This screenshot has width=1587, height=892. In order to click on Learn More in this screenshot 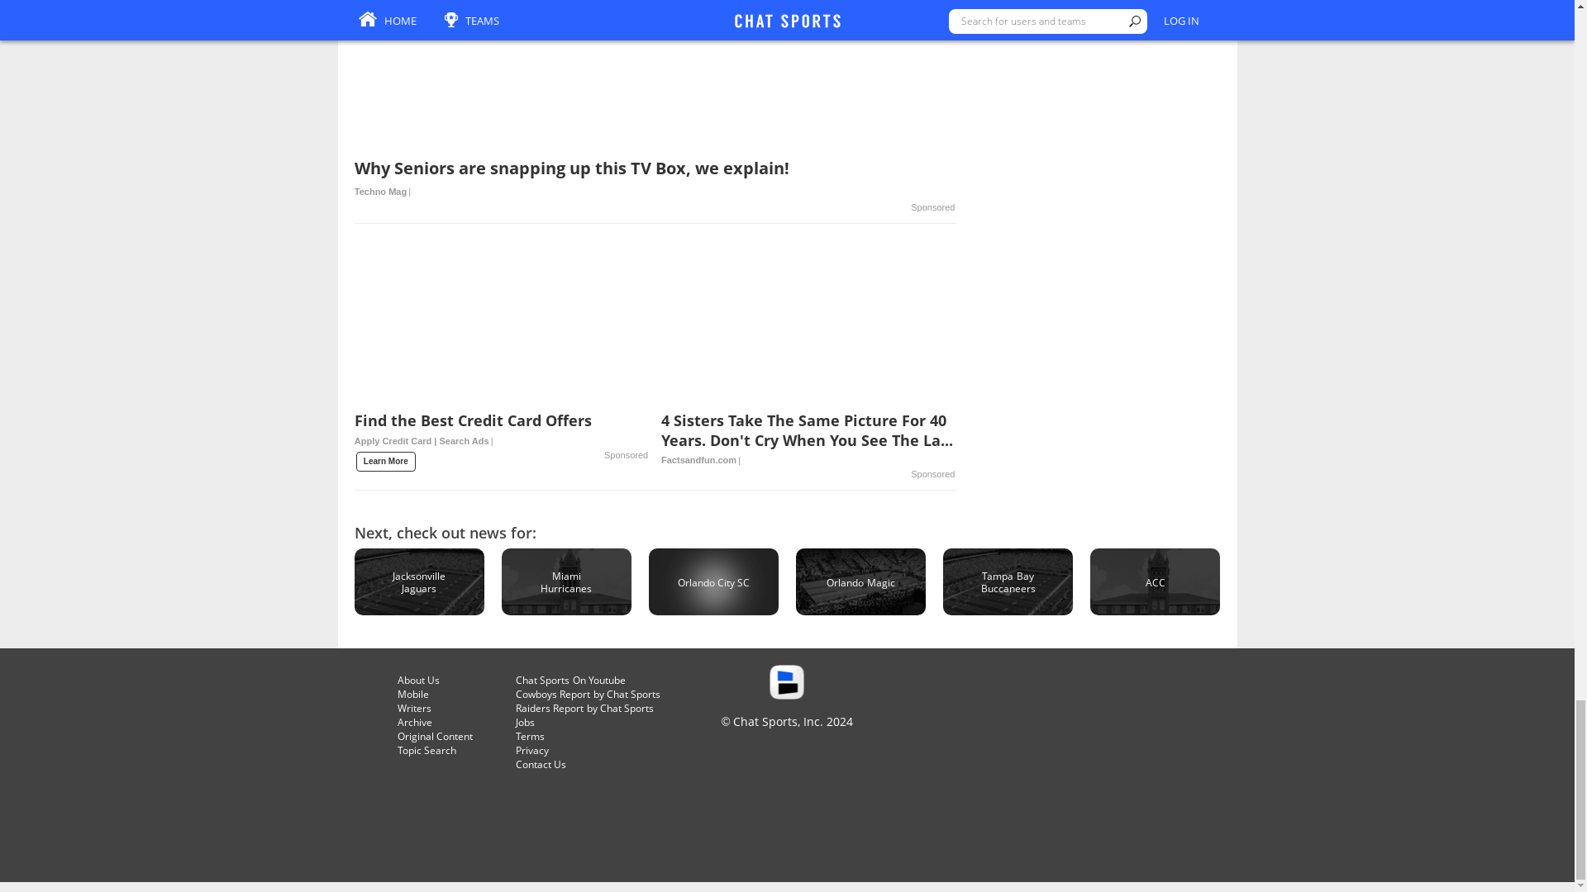, I will do `click(385, 461)`.